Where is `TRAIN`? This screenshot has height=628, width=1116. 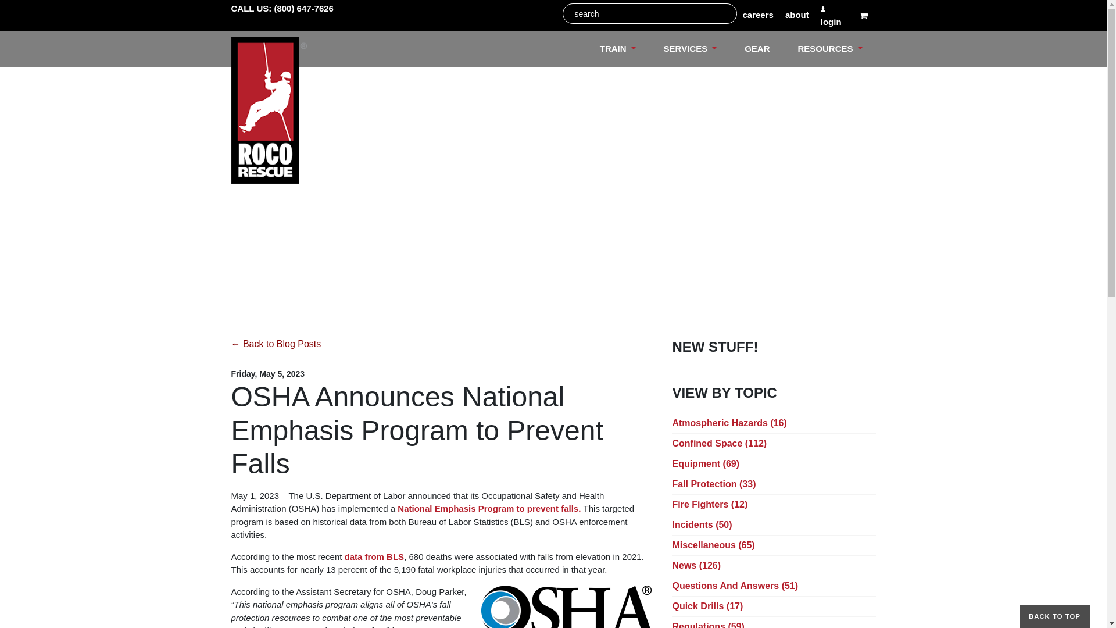 TRAIN is located at coordinates (617, 49).